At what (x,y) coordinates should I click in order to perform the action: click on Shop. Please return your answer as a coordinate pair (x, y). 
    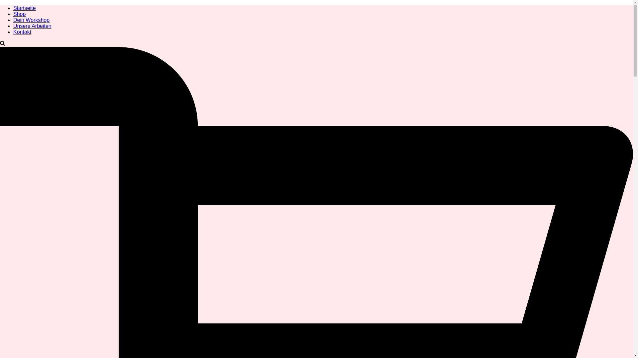
    Looking at the image, I should click on (19, 14).